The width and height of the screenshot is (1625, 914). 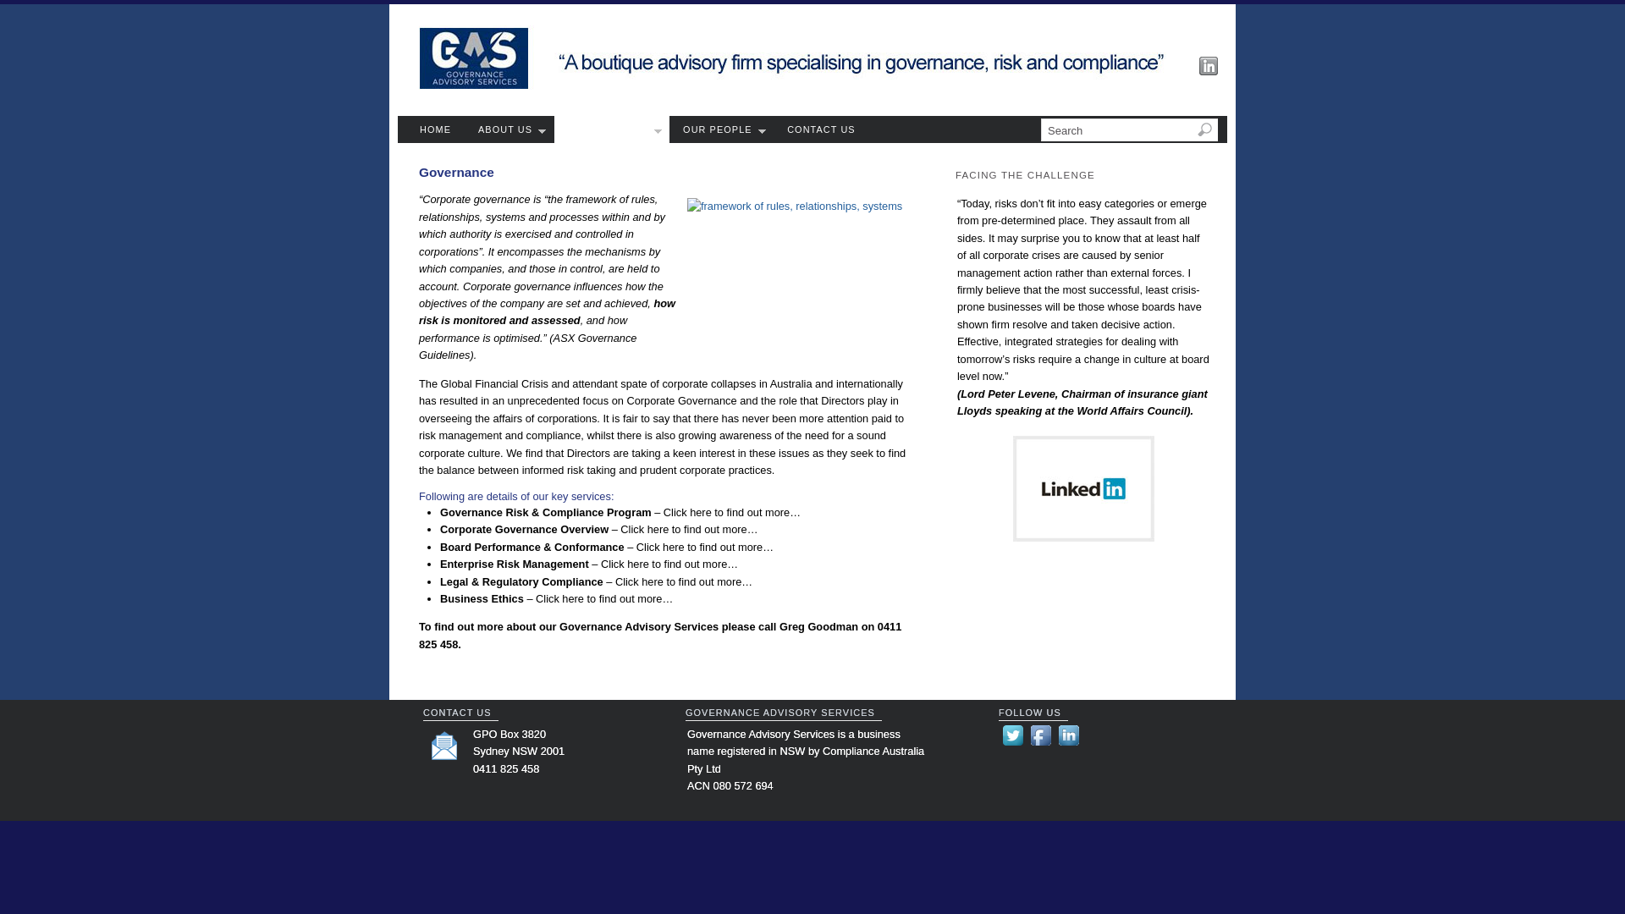 I want to click on Visit Us On Facebook, so click(x=1041, y=745).